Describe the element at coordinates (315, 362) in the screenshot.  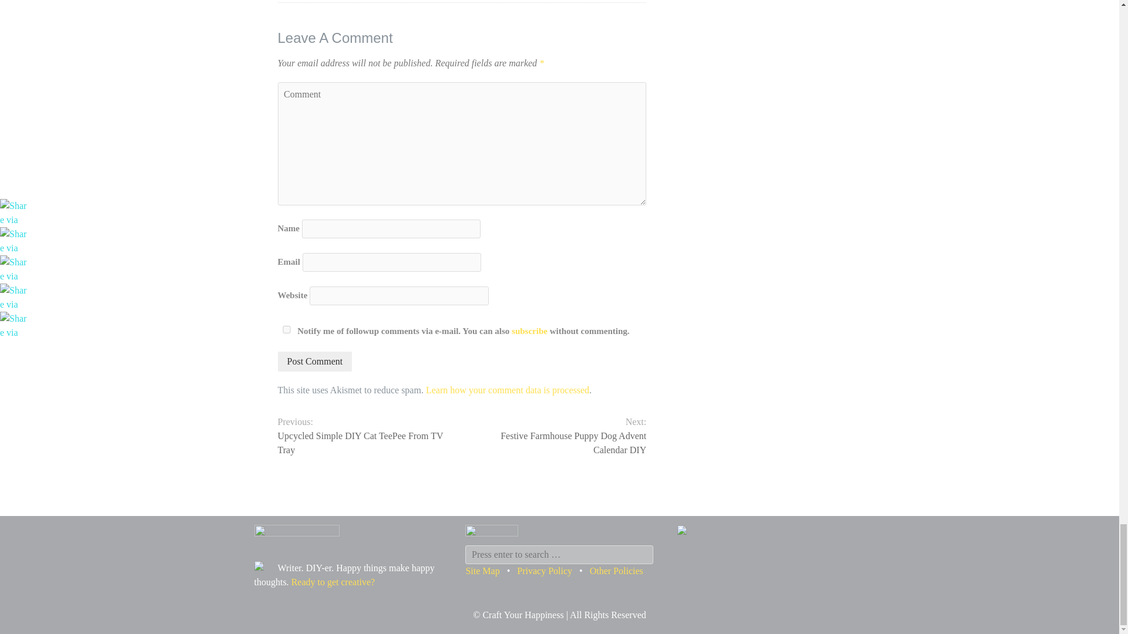
I see `Post Comment` at that location.